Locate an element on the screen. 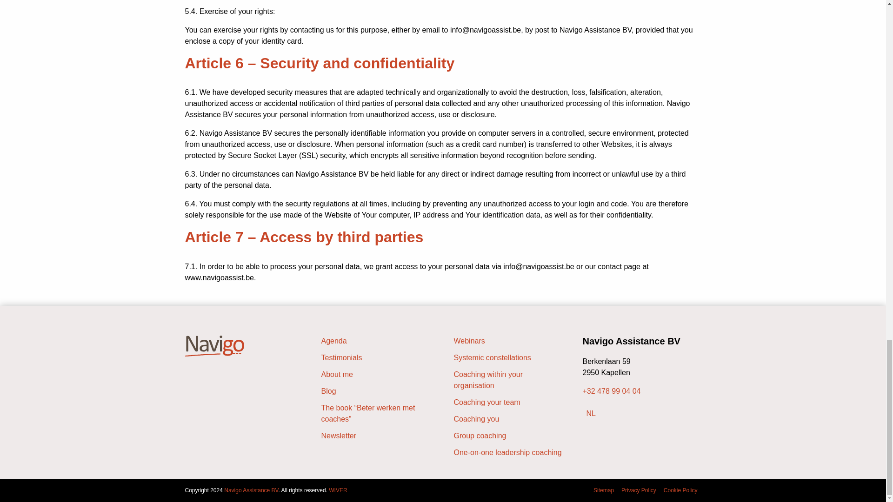 The height and width of the screenshot is (502, 893). Privacy Policy is located at coordinates (639, 490).